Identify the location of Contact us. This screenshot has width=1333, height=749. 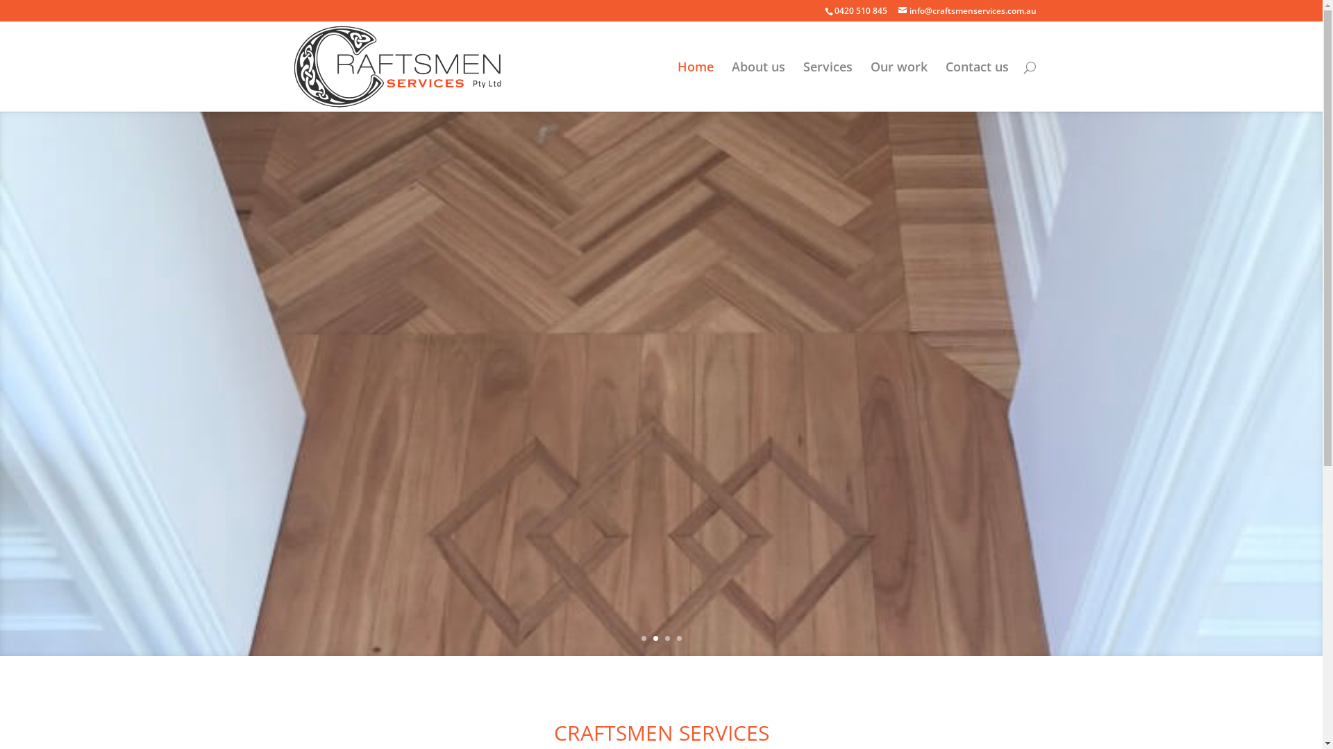
(978, 87).